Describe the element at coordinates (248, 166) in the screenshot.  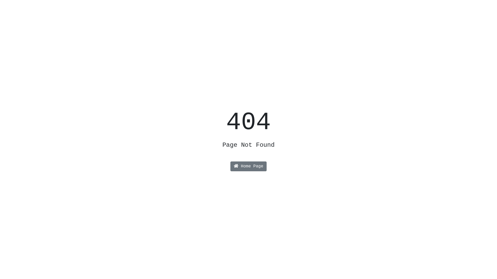
I see `Home Page` at that location.